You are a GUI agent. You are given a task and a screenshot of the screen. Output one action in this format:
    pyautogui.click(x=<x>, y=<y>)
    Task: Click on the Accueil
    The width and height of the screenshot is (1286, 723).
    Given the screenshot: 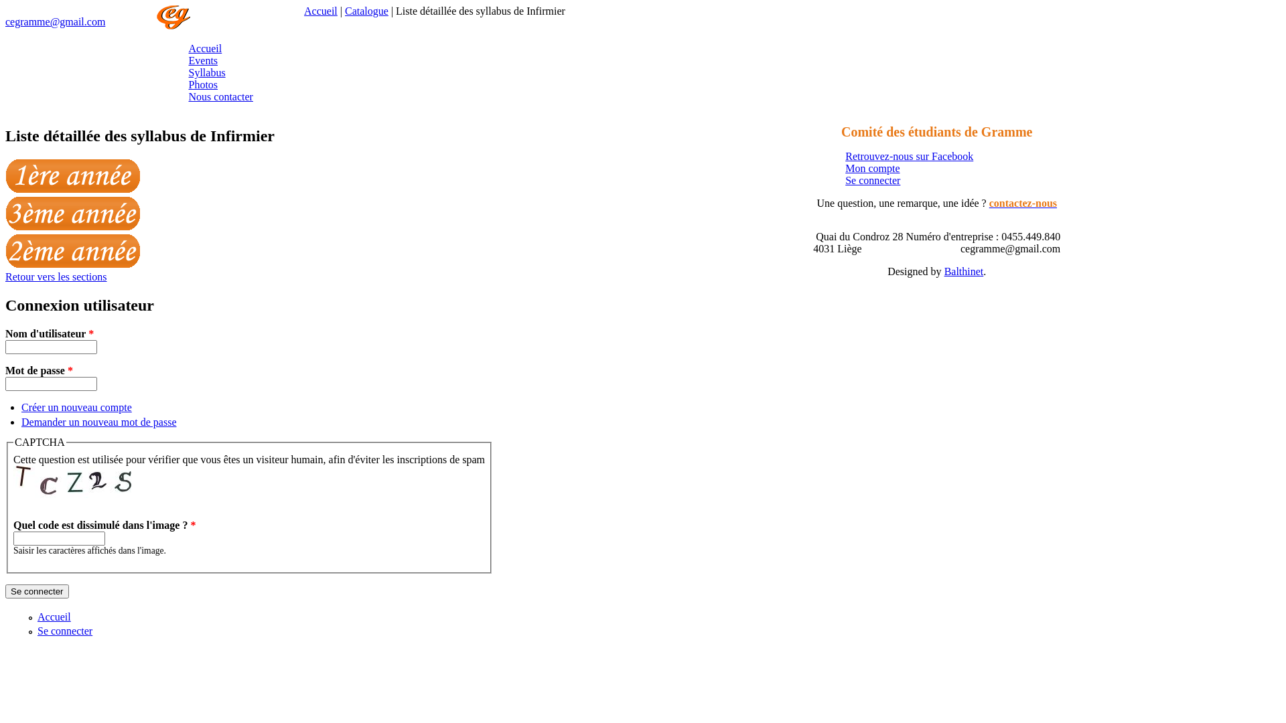 What is the action you would take?
    pyautogui.click(x=321, y=11)
    